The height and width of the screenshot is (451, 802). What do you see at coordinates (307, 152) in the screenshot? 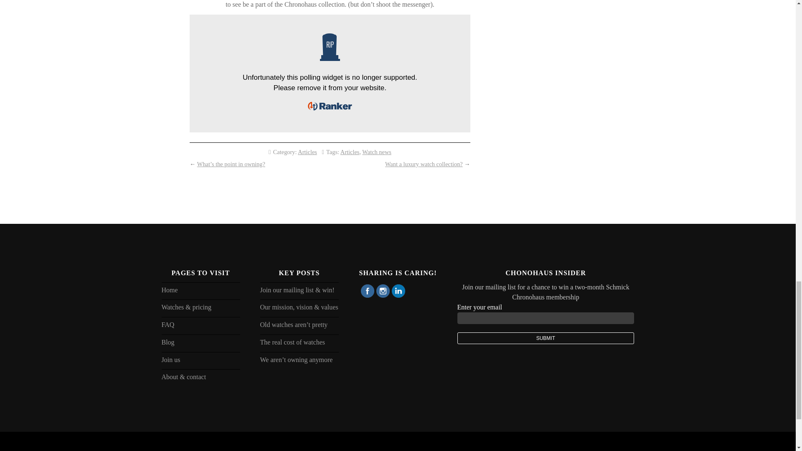
I see `Articles` at bounding box center [307, 152].